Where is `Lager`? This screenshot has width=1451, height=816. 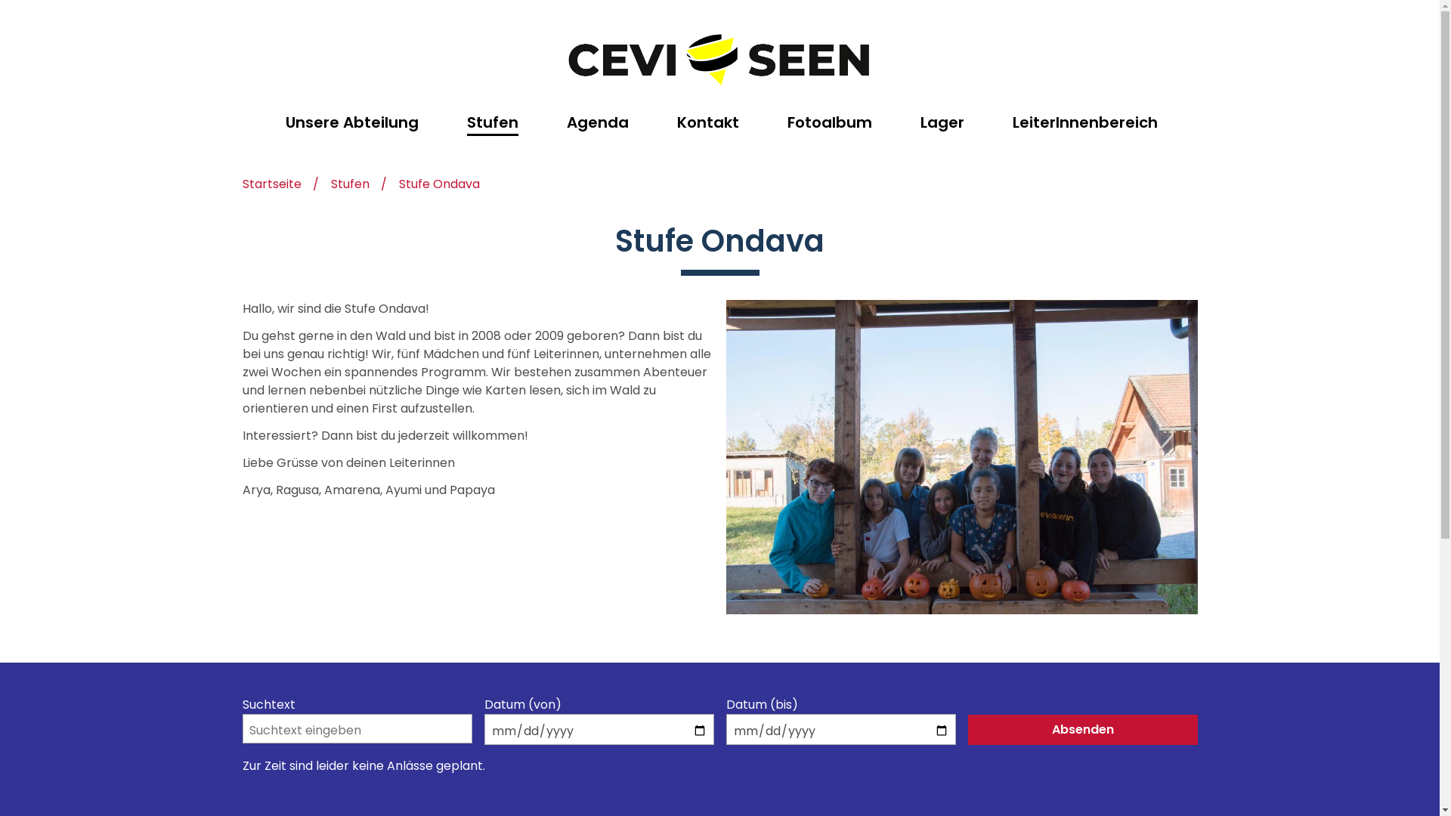
Lager is located at coordinates (942, 122).